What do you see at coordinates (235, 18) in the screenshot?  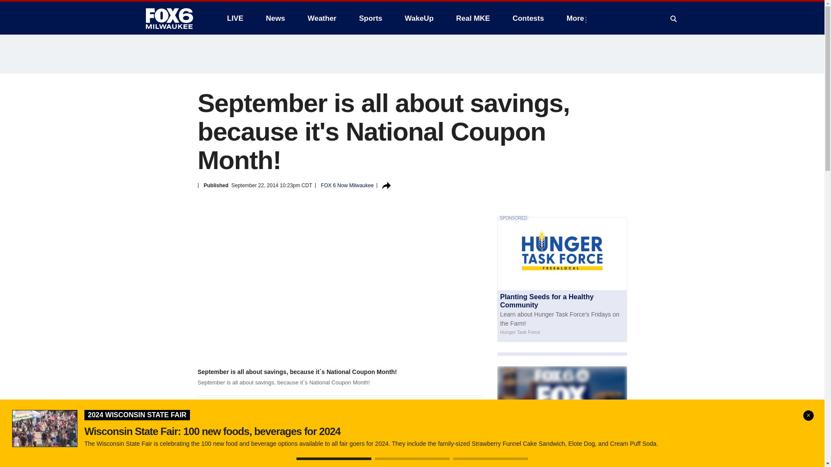 I see `LIVE` at bounding box center [235, 18].